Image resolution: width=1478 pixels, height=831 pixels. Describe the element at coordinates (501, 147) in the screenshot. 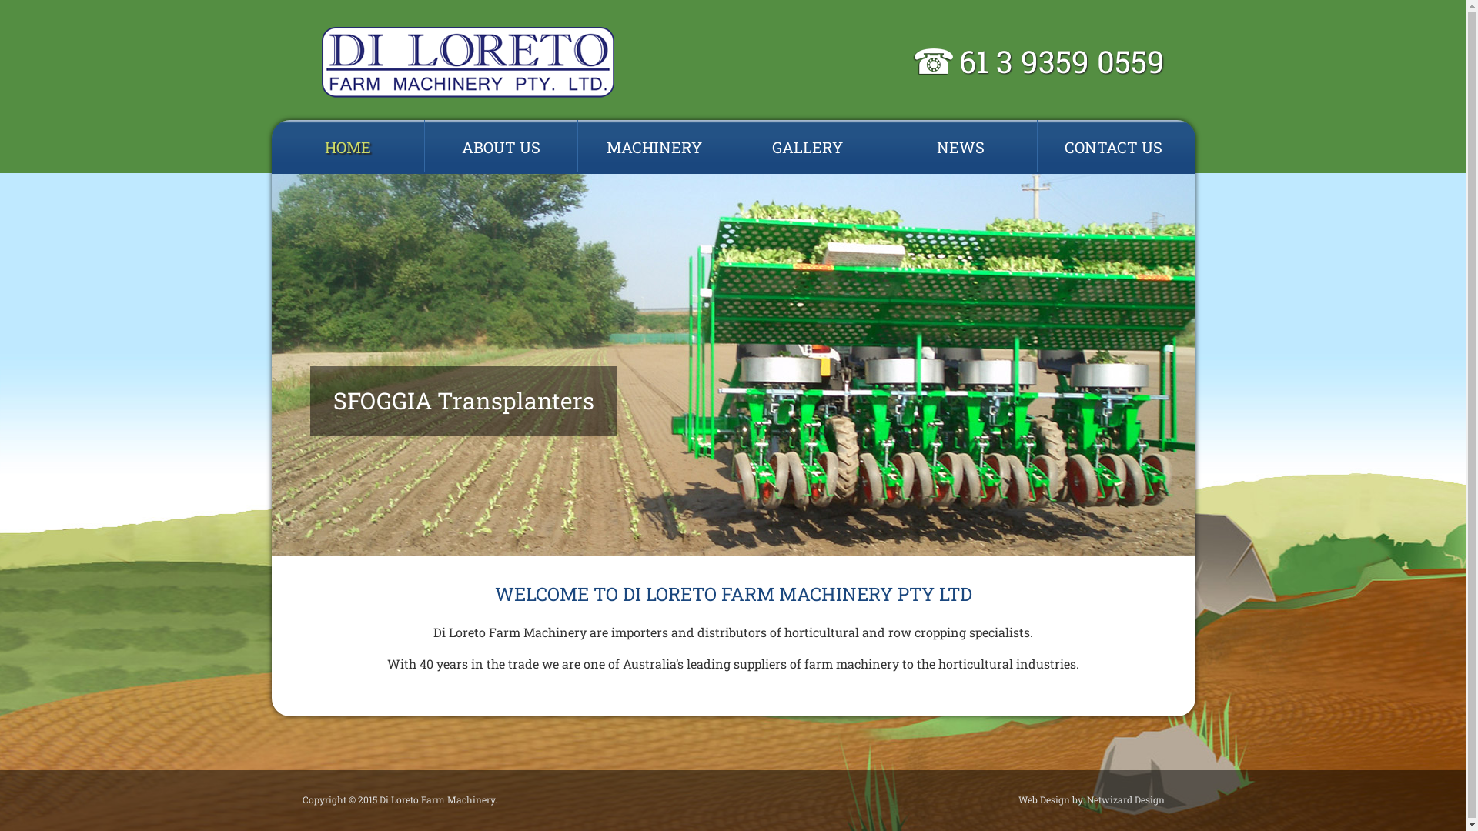

I see `ABOUT US` at that location.